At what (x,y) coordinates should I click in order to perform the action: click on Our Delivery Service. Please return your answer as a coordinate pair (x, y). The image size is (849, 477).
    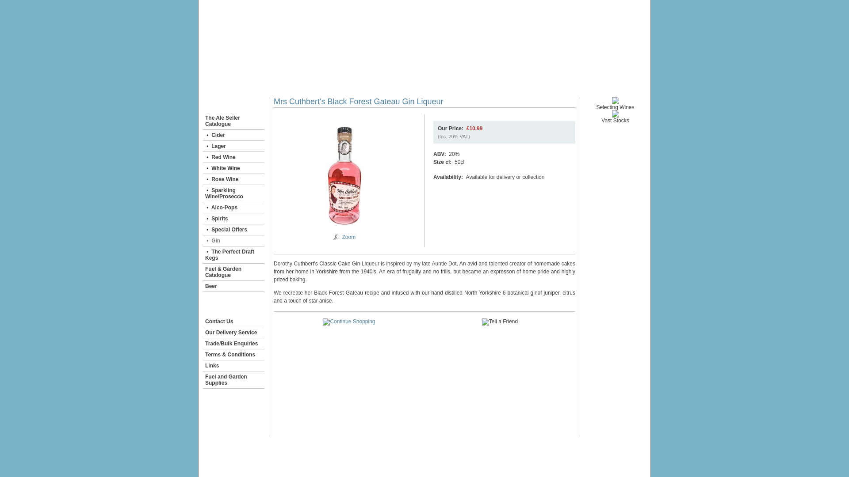
    Looking at the image, I should click on (233, 332).